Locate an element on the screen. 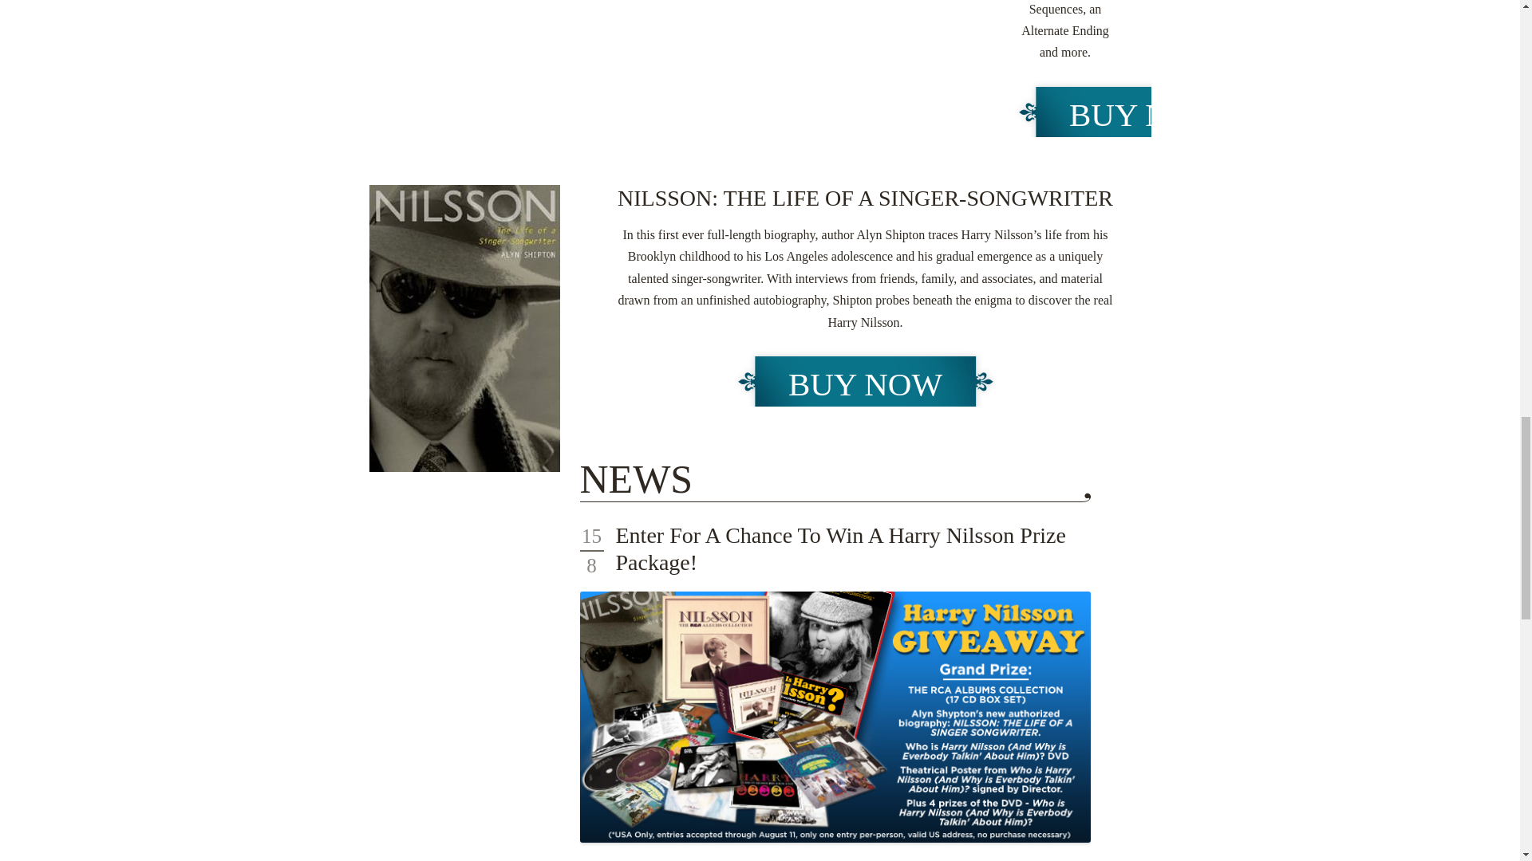 This screenshot has height=861, width=1532. BUY NOW is located at coordinates (865, 384).